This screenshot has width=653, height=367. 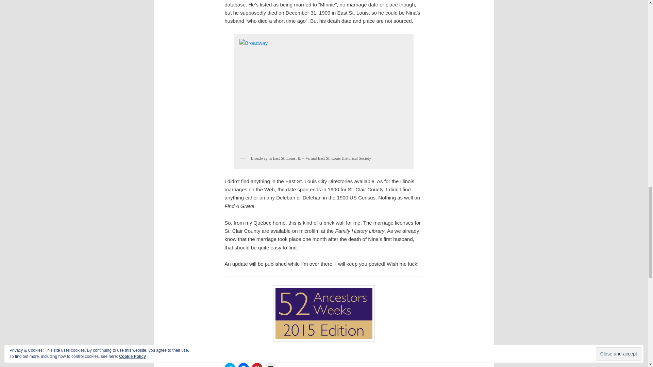 I want to click on Click to share on Pinterest, so click(x=257, y=365).